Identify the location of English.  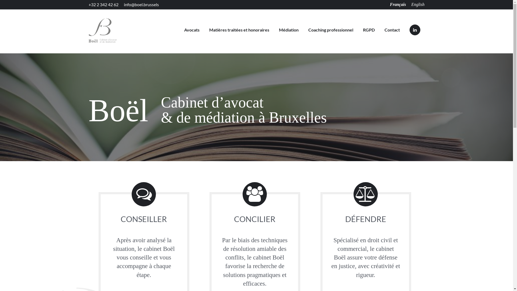
(418, 5).